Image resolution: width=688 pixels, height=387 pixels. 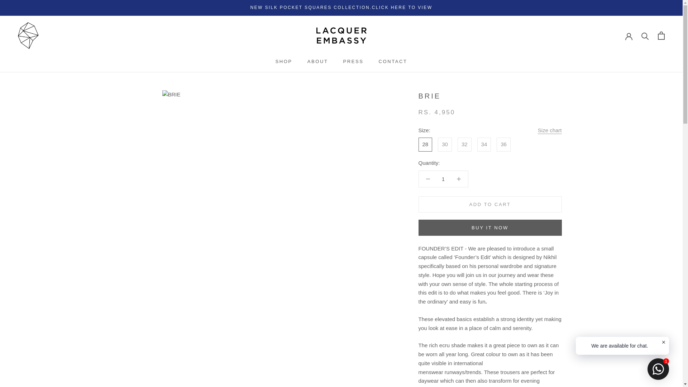 I want to click on 1, so click(x=443, y=179).